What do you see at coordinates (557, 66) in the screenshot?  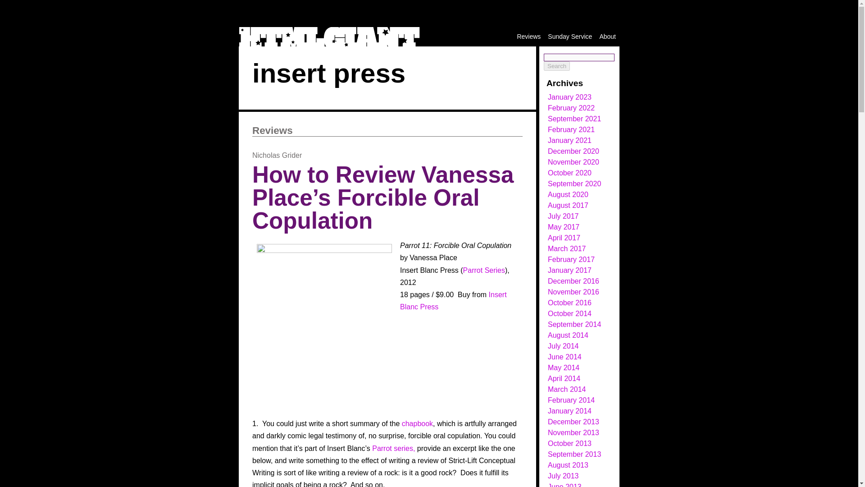 I see `Search` at bounding box center [557, 66].